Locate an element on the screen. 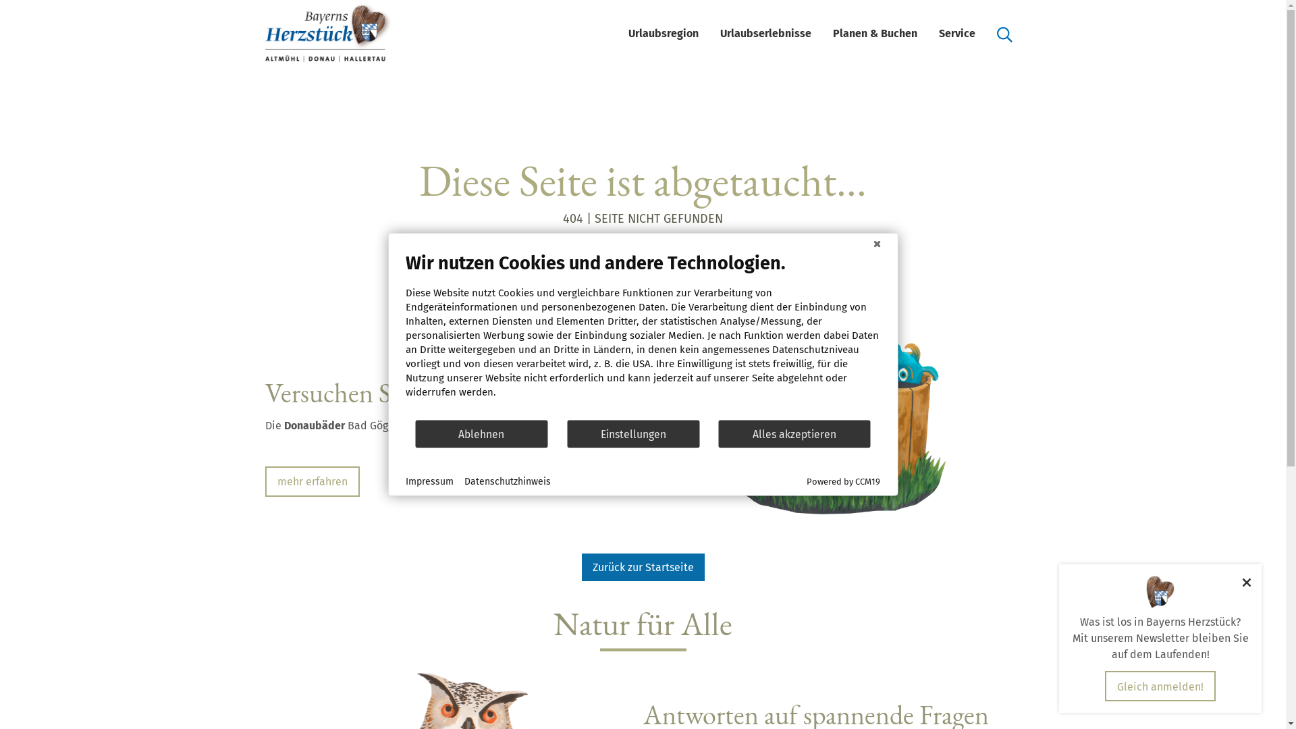 The width and height of the screenshot is (1296, 729). Ablehnen is located at coordinates (482, 433).